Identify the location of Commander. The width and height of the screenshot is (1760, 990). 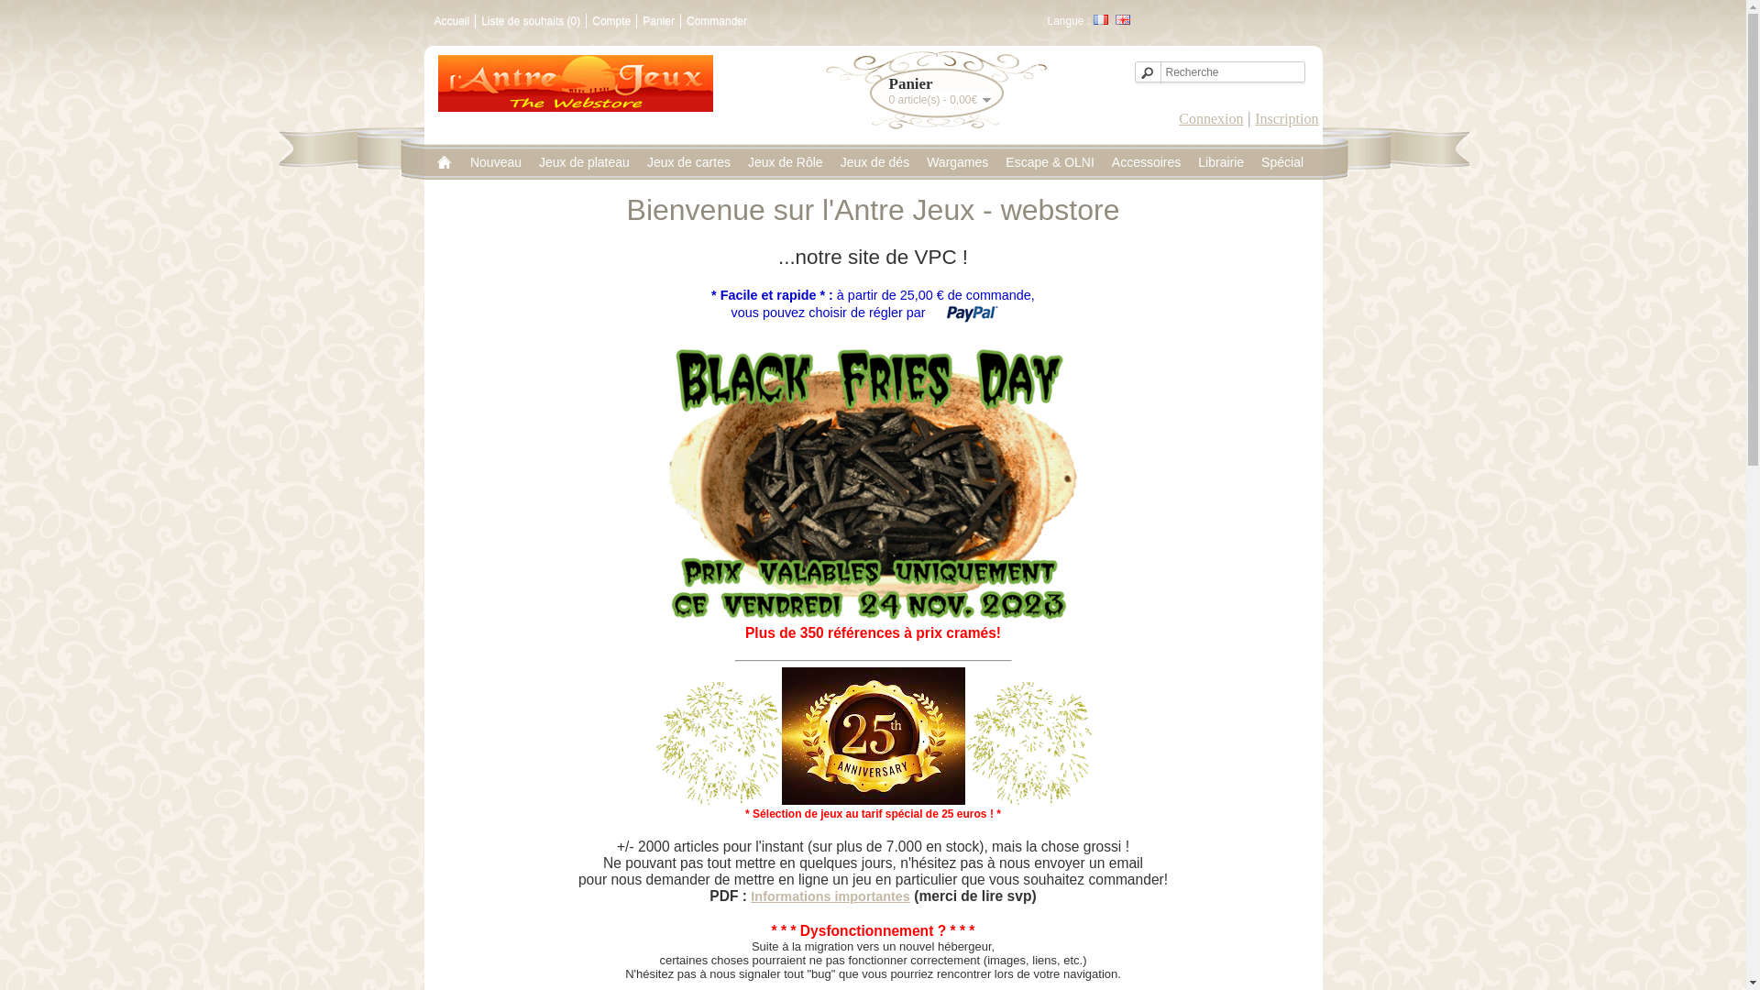
(717, 21).